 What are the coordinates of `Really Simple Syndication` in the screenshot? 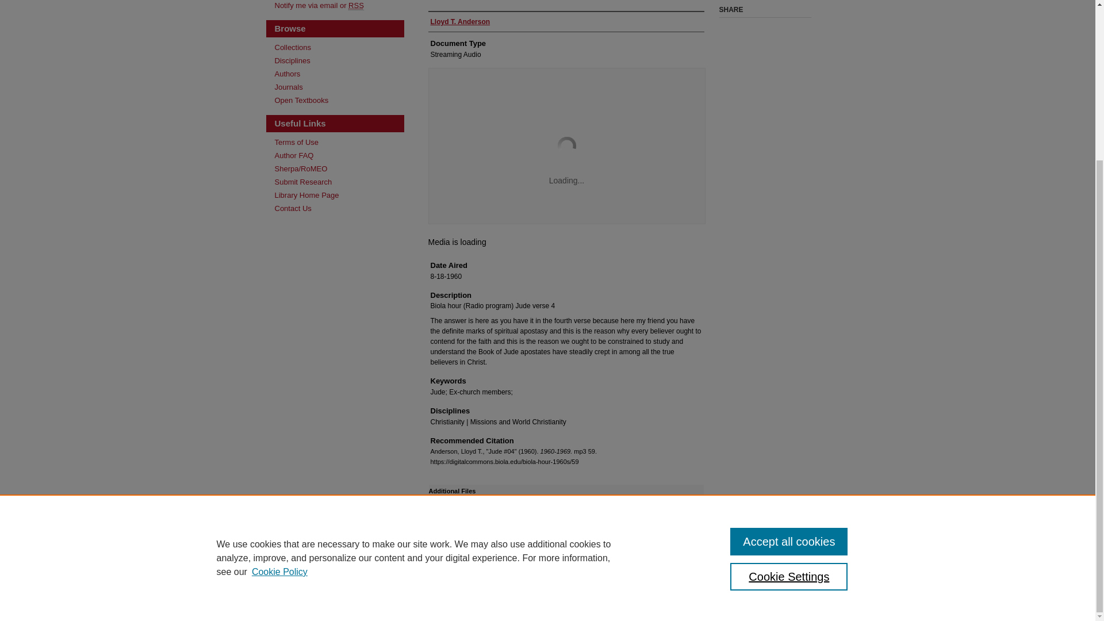 It's located at (356, 6).